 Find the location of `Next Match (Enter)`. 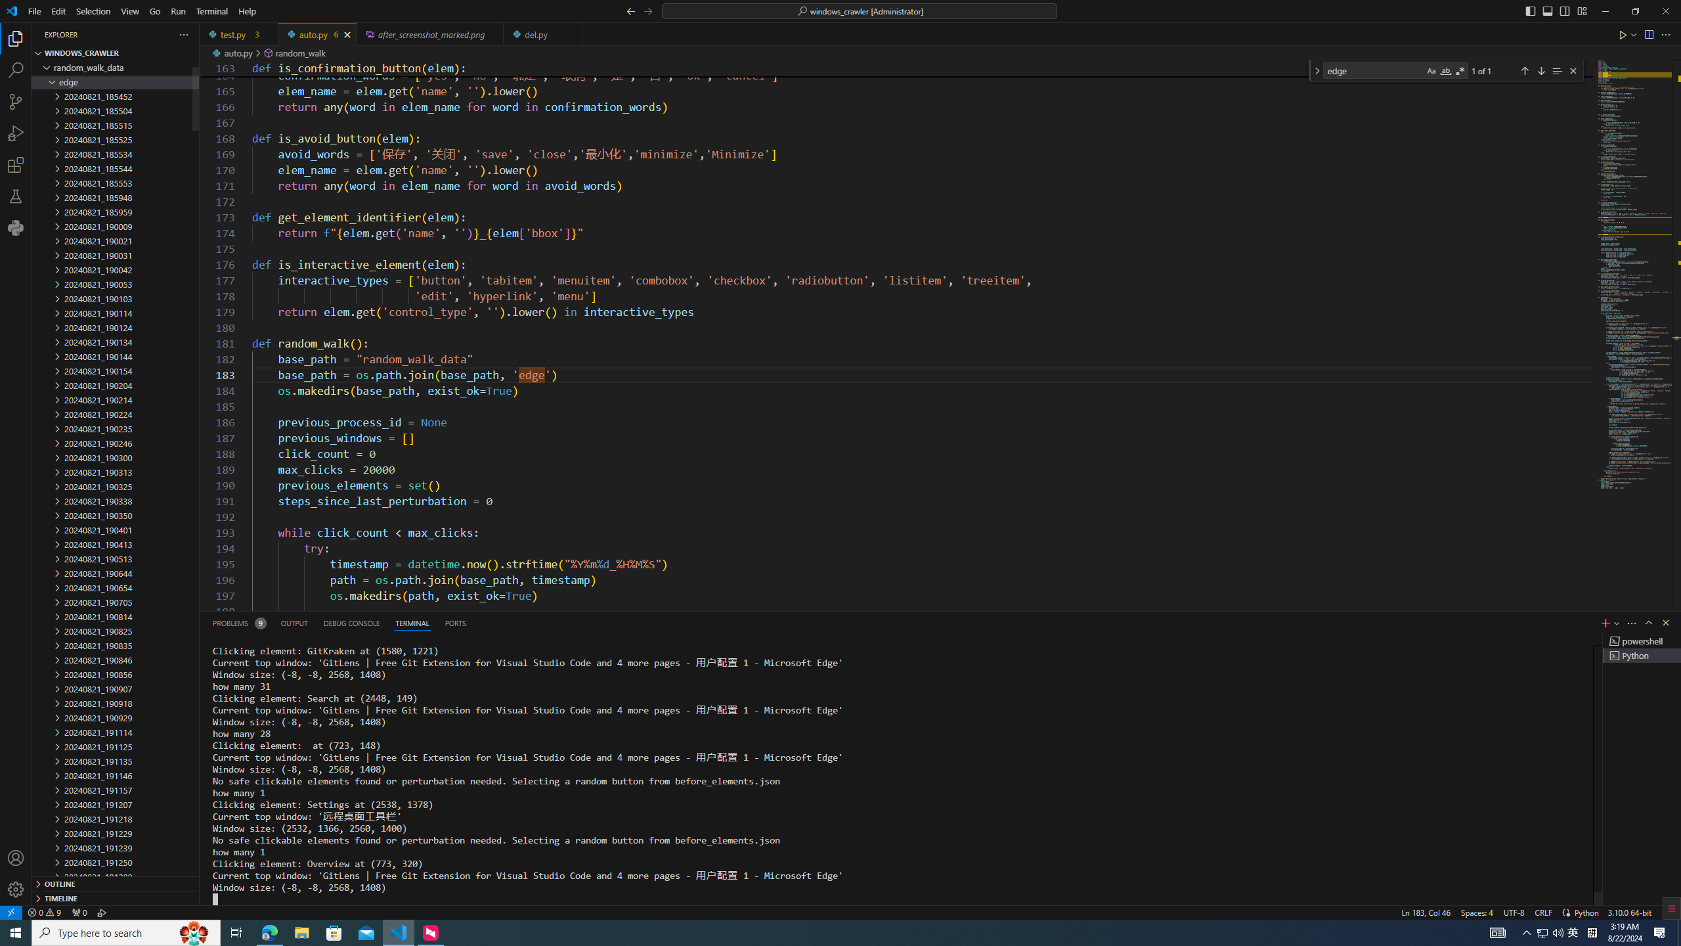

Next Match (Enter) is located at coordinates (1540, 71).